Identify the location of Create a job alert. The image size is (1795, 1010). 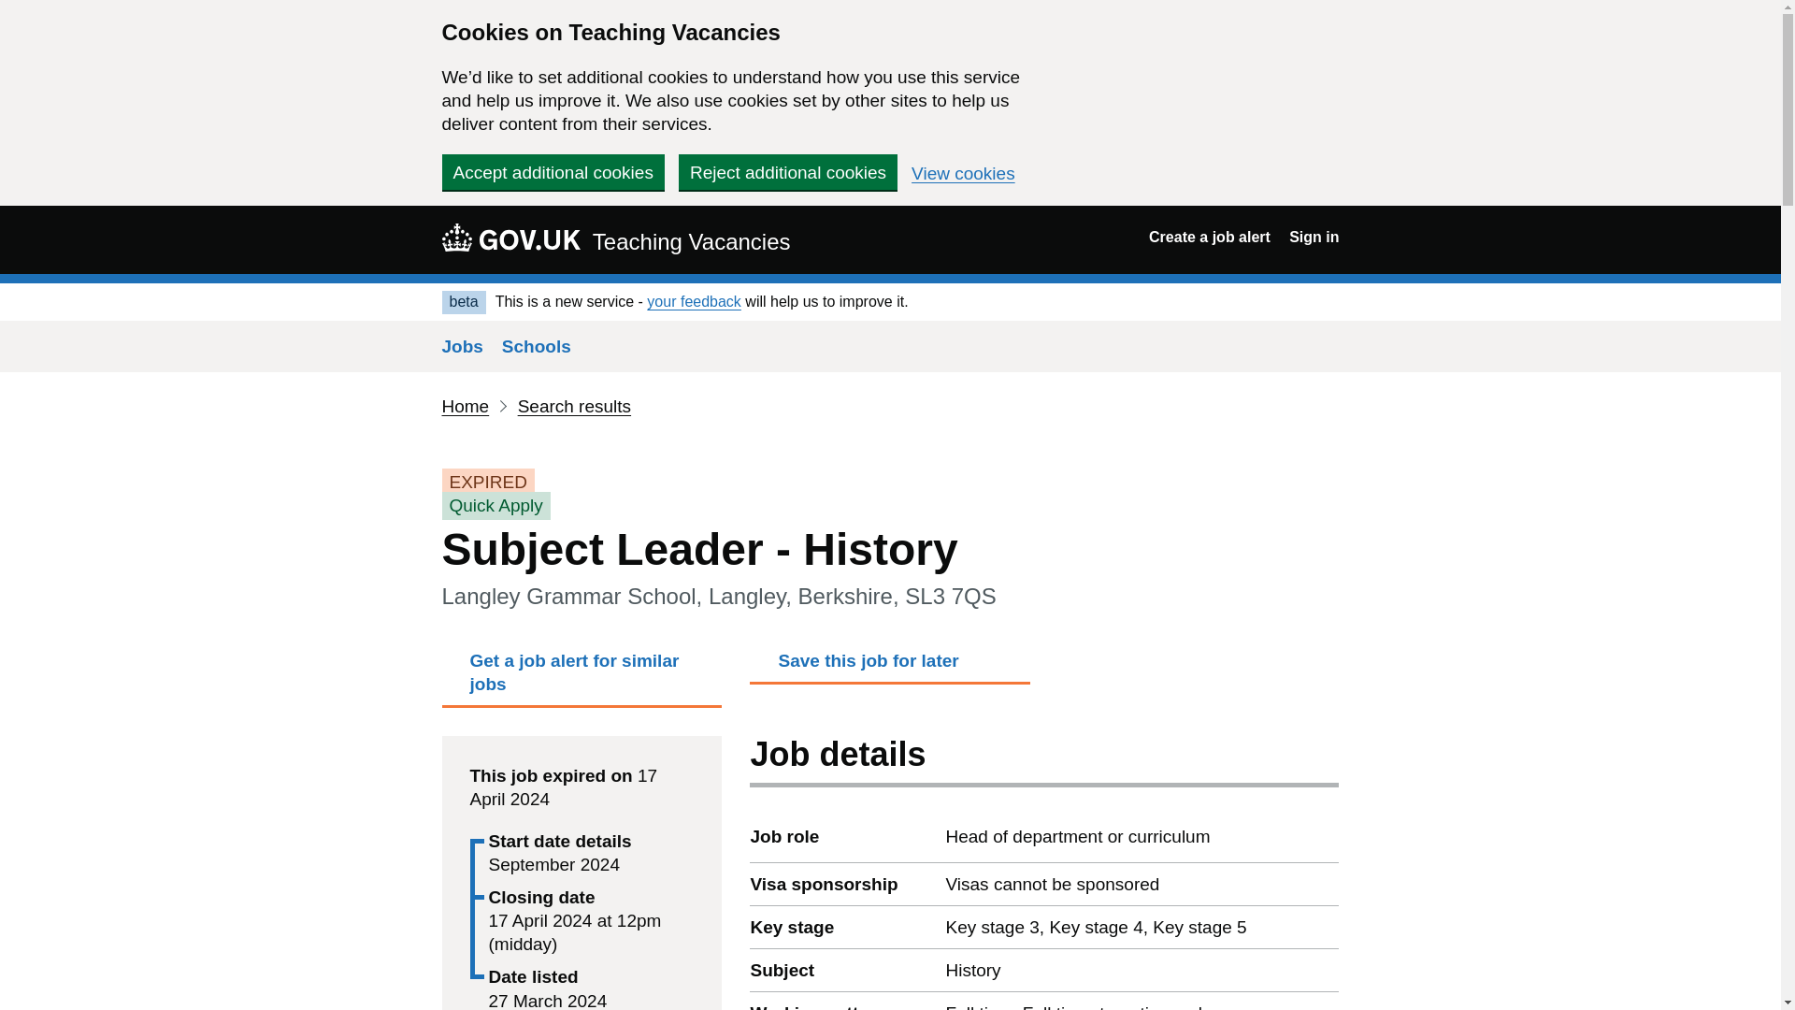
(1210, 238).